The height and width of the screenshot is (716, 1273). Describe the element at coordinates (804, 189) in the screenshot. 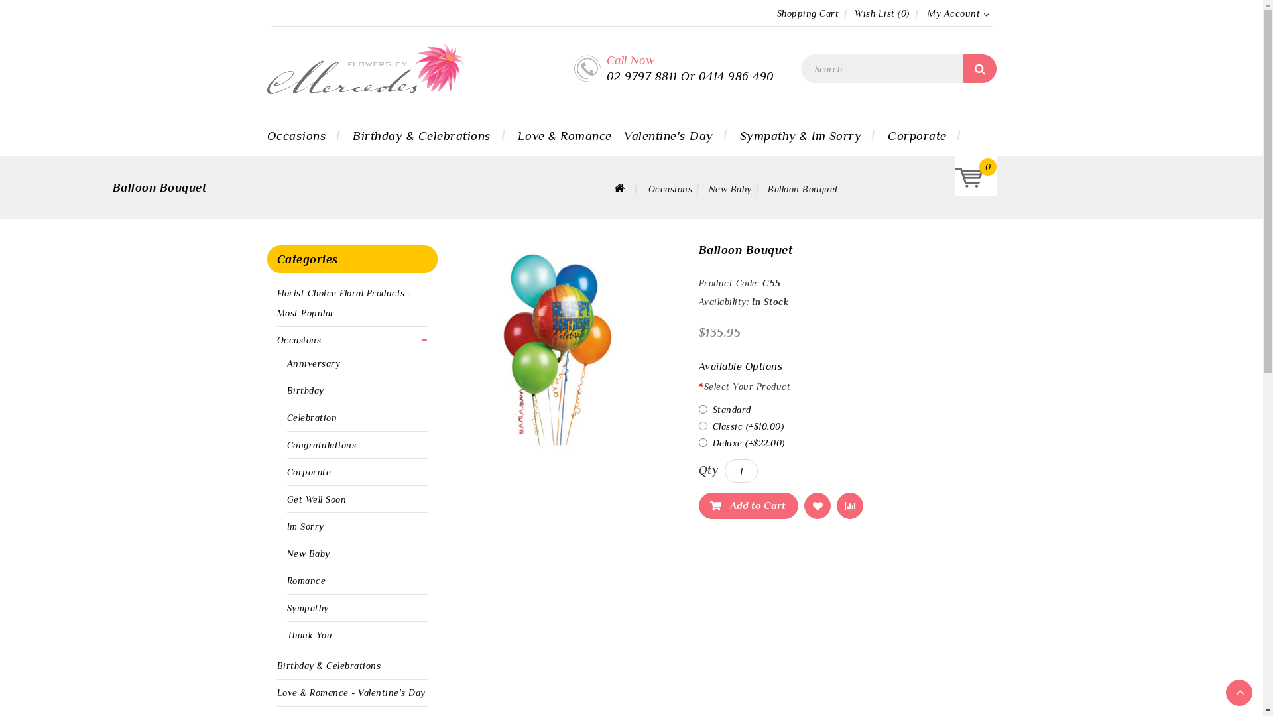

I see `Balloon Bouquet` at that location.